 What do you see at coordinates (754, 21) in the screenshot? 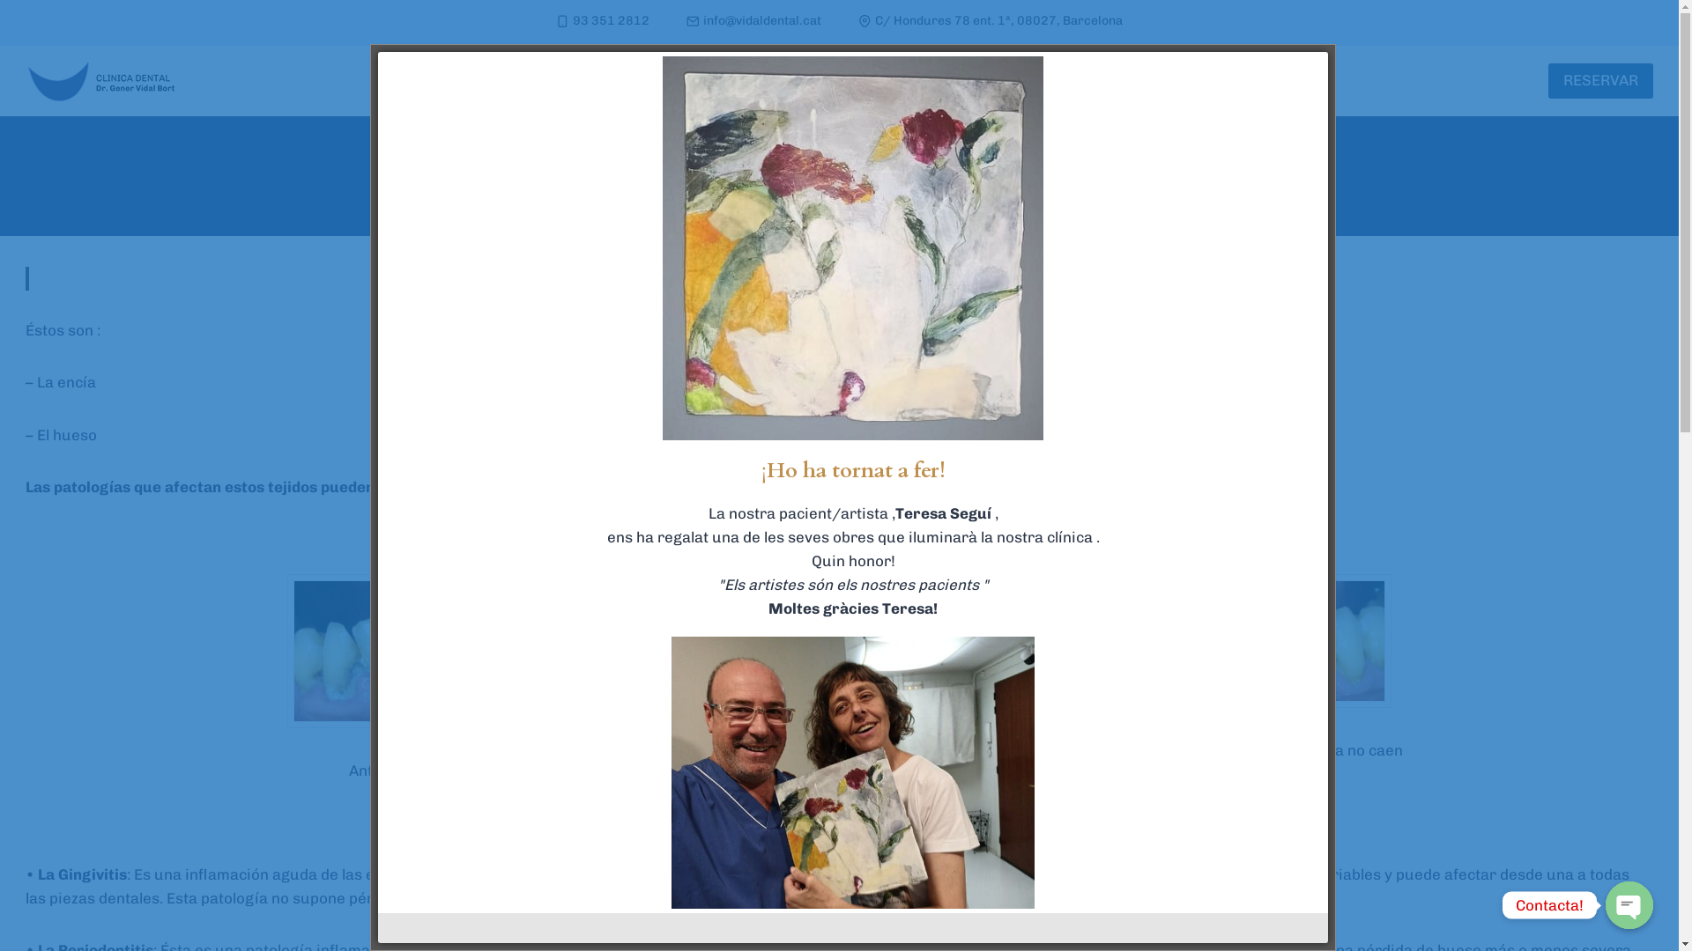
I see `info@vidaldental.cat` at bounding box center [754, 21].